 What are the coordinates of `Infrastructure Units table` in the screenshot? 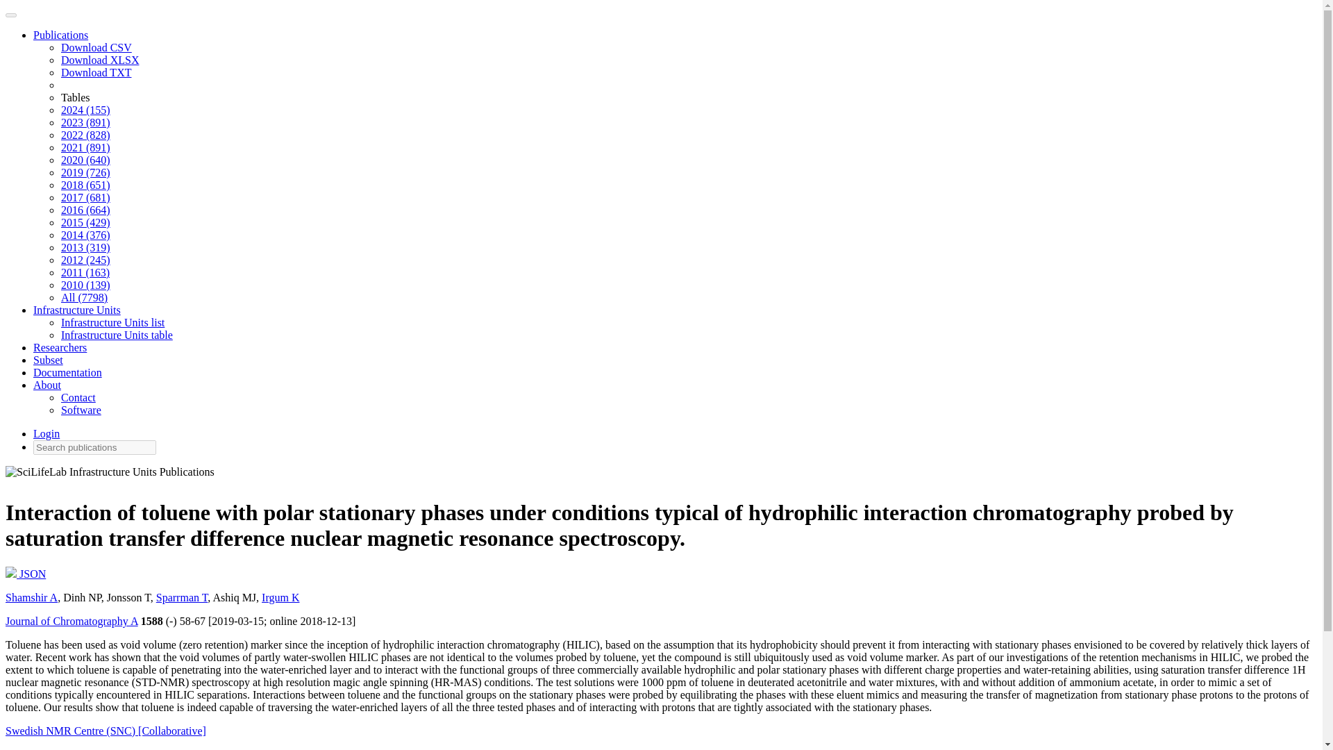 It's located at (117, 335).